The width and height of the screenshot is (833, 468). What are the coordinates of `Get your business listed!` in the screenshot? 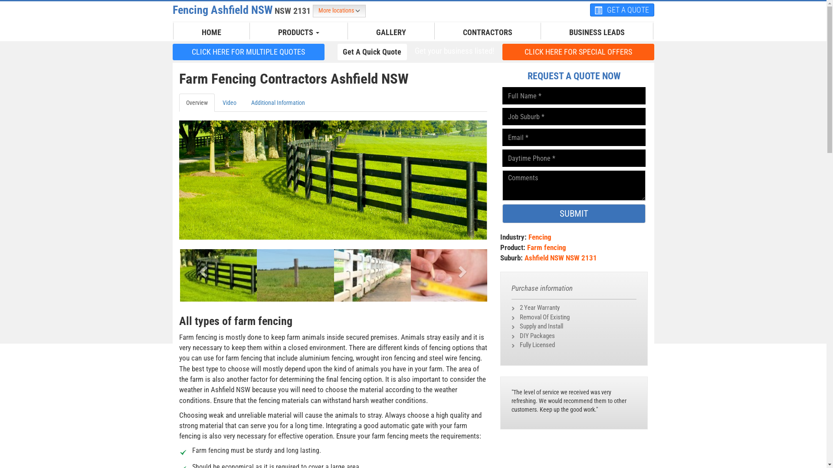 It's located at (454, 51).